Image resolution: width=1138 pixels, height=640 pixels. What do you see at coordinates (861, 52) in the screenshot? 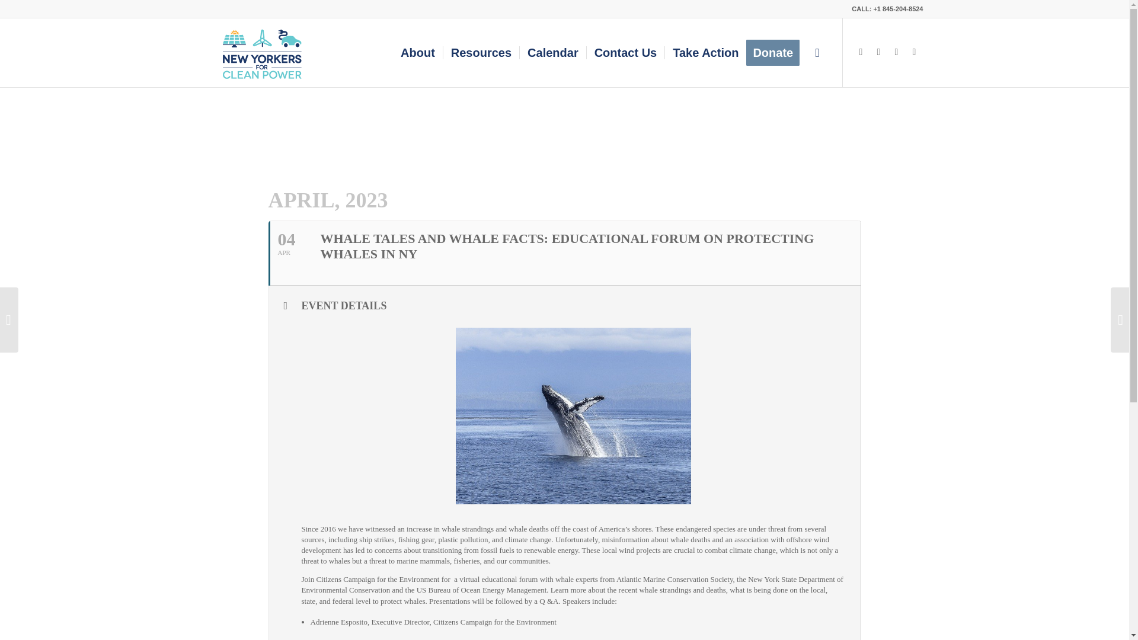
I see `Twitter` at bounding box center [861, 52].